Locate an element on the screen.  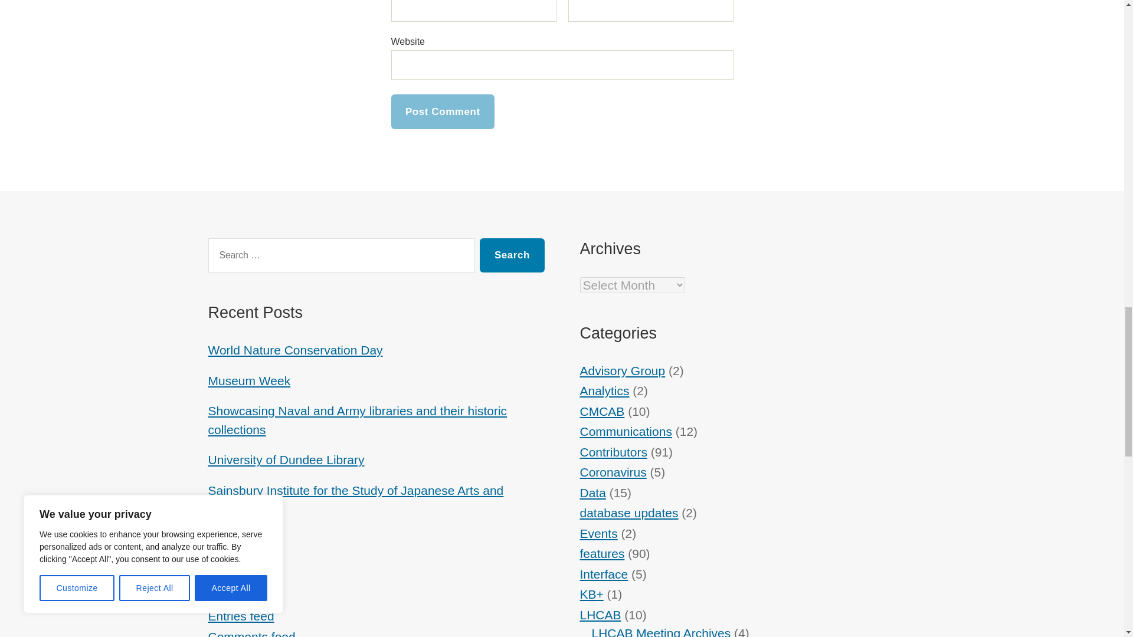
Search is located at coordinates (511, 255).